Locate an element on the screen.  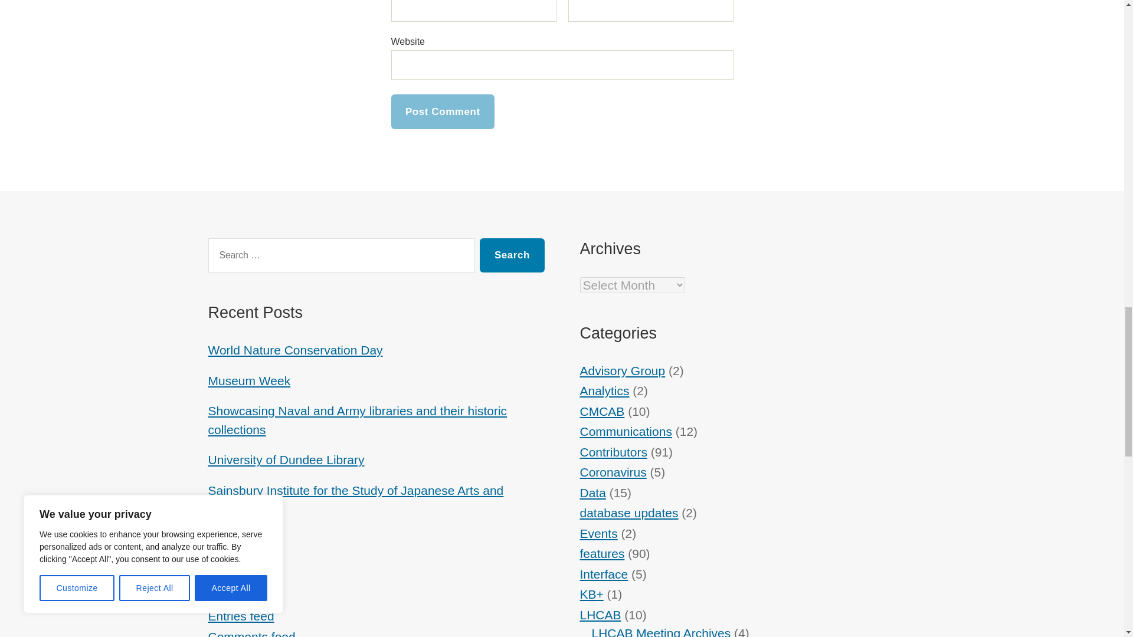
Search is located at coordinates (511, 255).